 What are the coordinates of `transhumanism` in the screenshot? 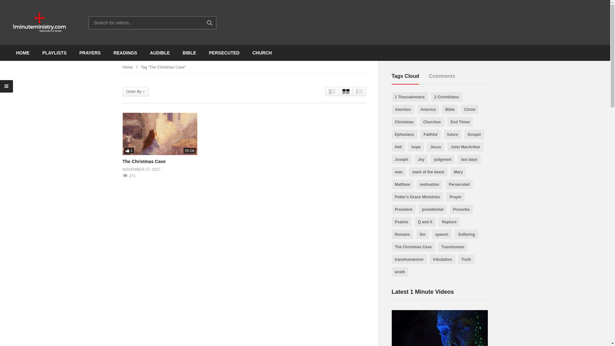 It's located at (409, 259).